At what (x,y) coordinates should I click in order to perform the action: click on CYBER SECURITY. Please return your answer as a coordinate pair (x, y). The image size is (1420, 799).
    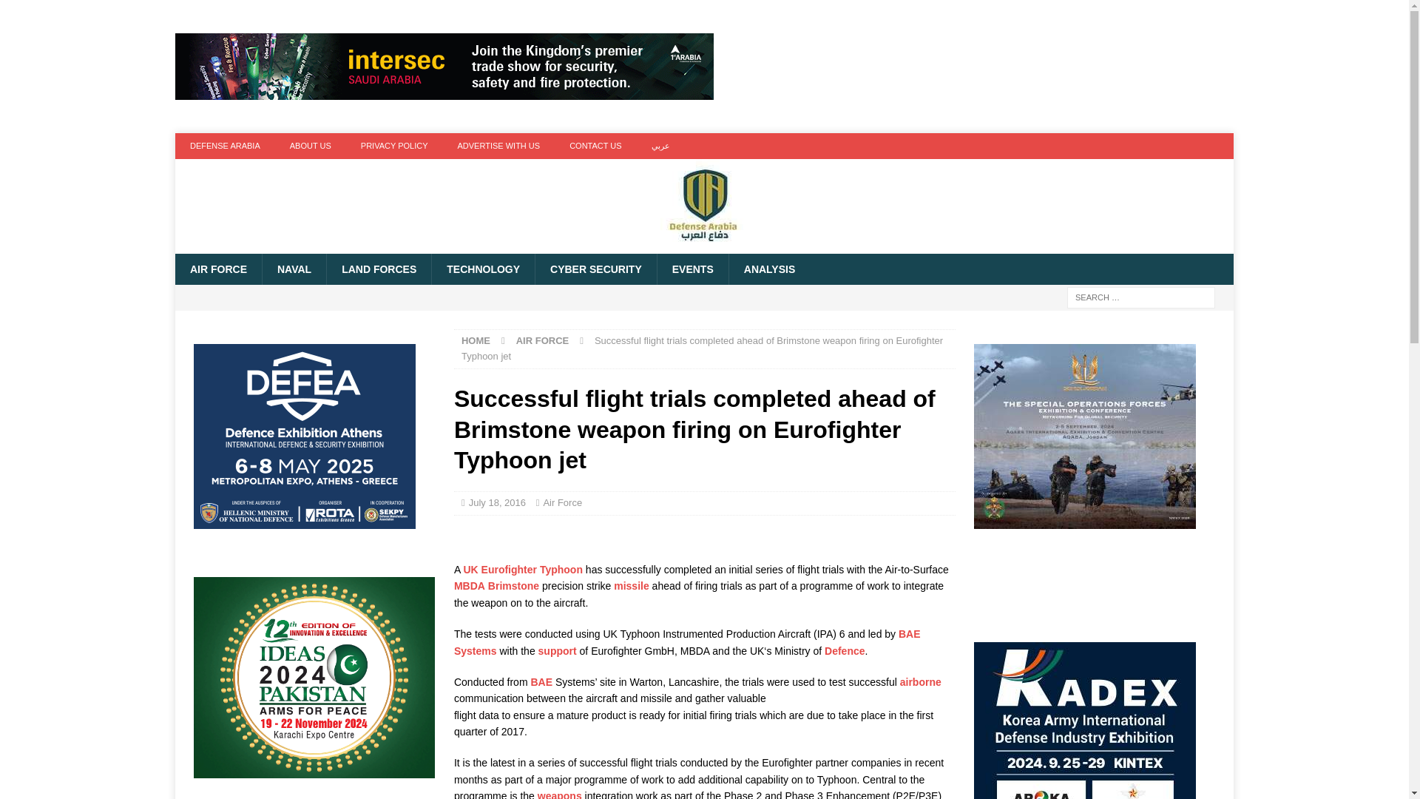
    Looking at the image, I should click on (595, 269).